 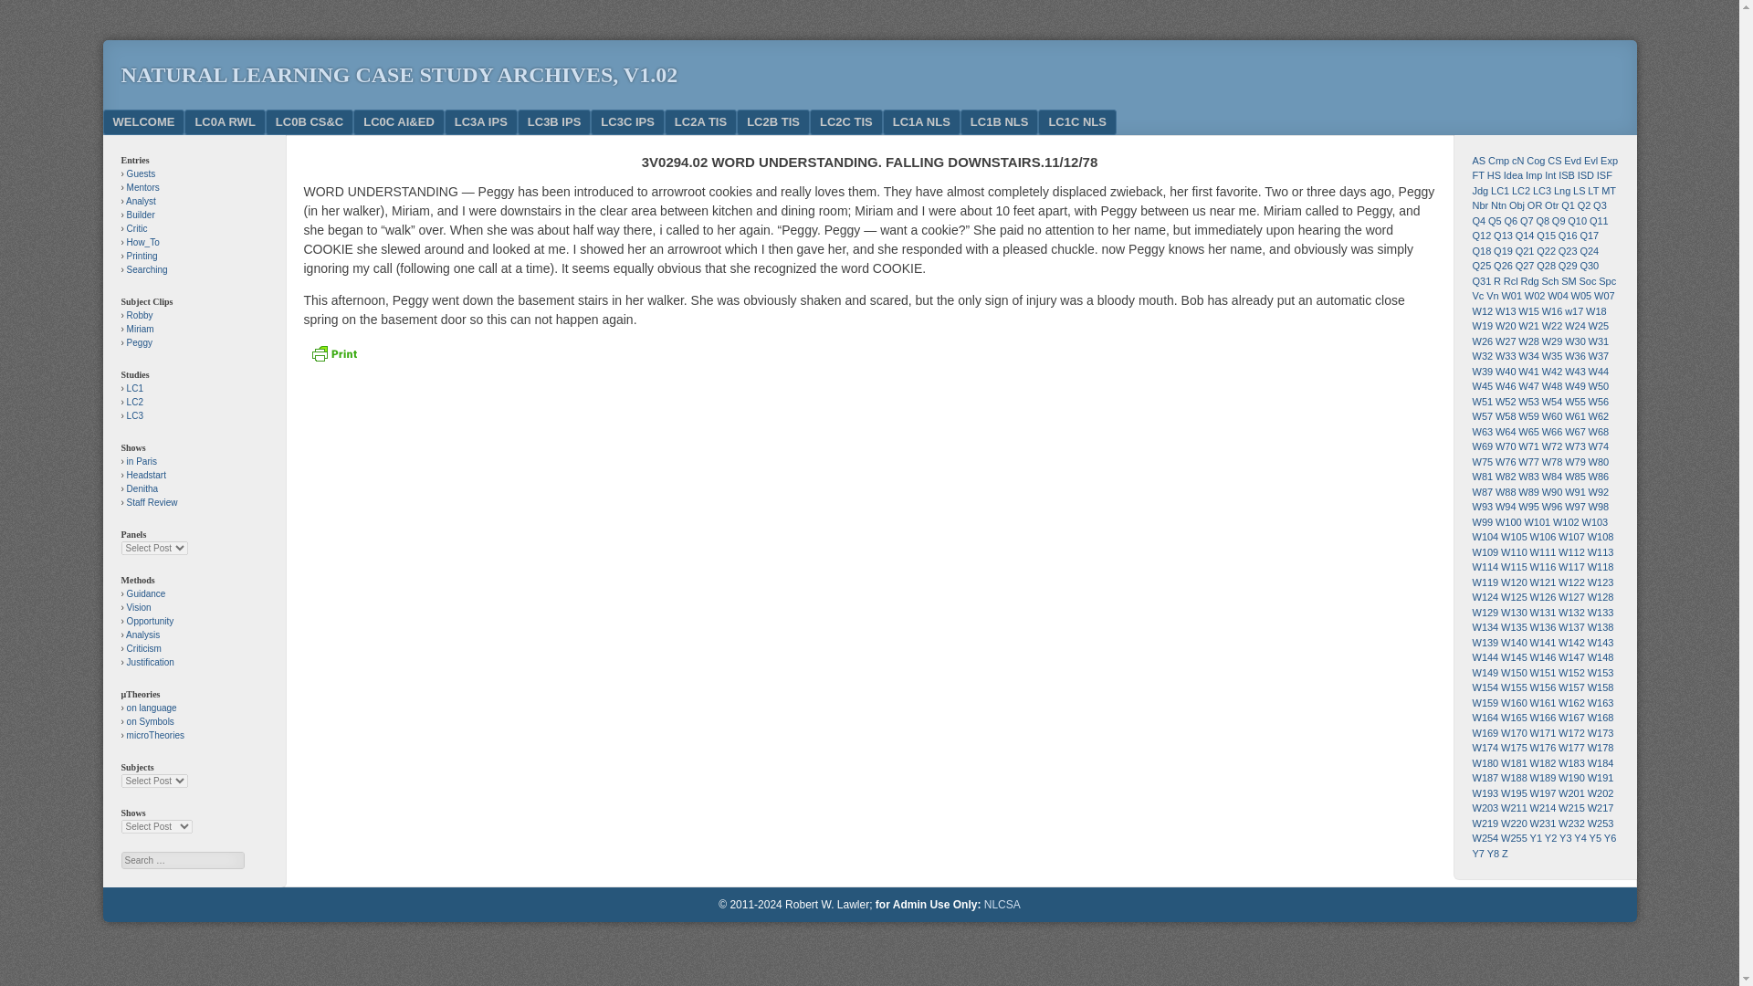 What do you see at coordinates (142, 121) in the screenshot?
I see `WELCOME` at bounding box center [142, 121].